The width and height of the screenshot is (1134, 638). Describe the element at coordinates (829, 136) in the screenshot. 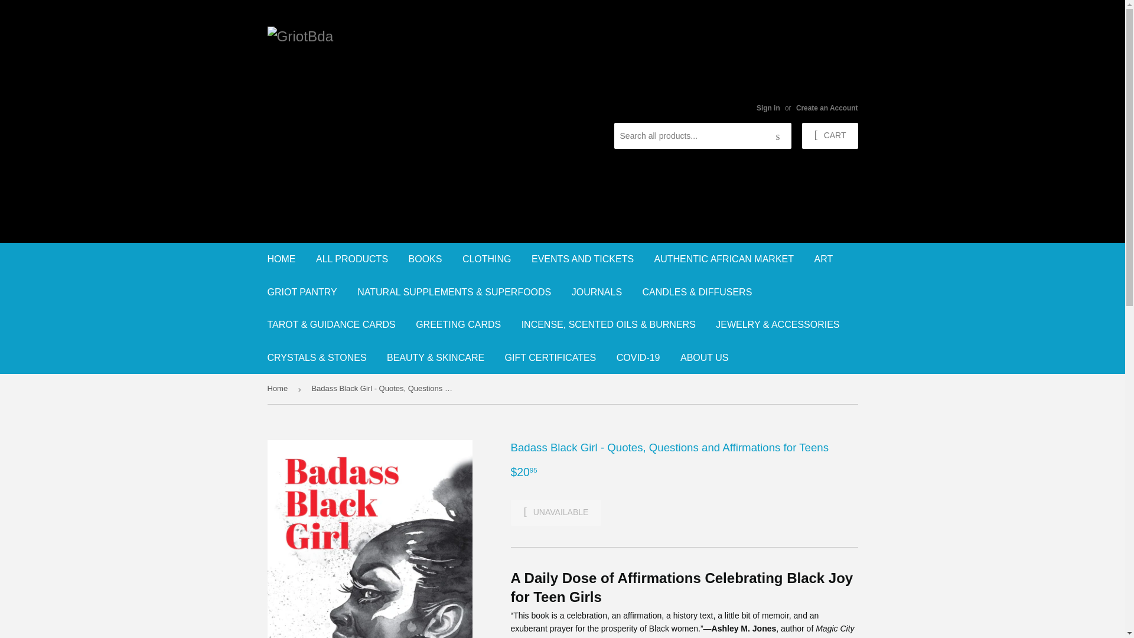

I see `CART` at that location.